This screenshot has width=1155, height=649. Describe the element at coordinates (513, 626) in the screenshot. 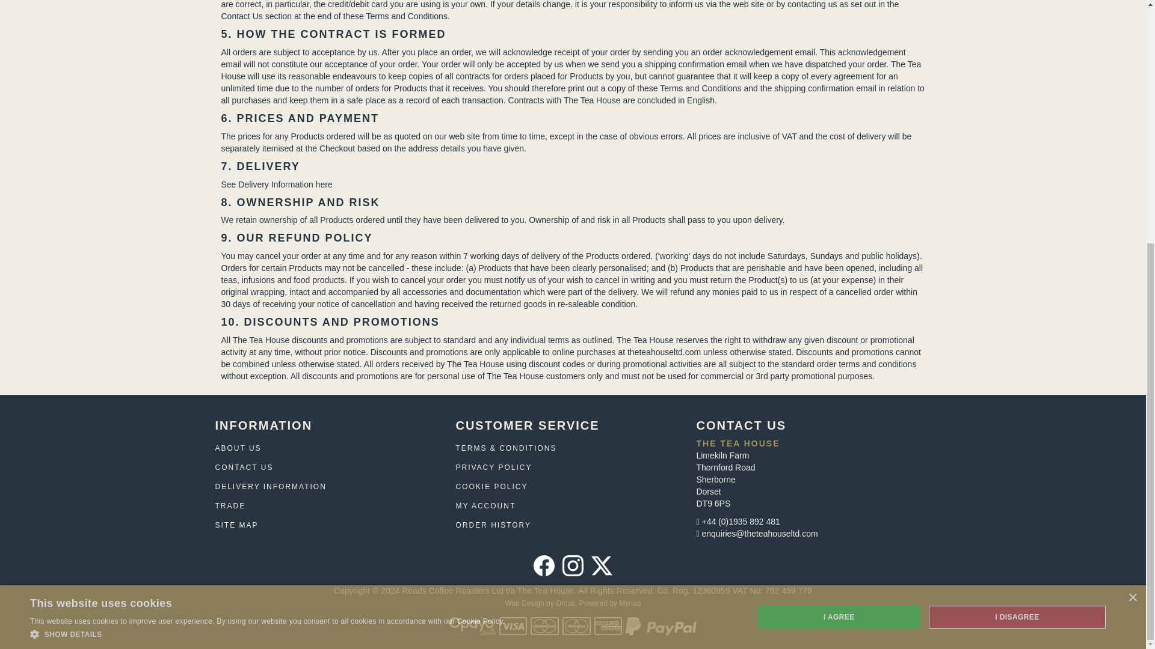

I see `Visa` at that location.